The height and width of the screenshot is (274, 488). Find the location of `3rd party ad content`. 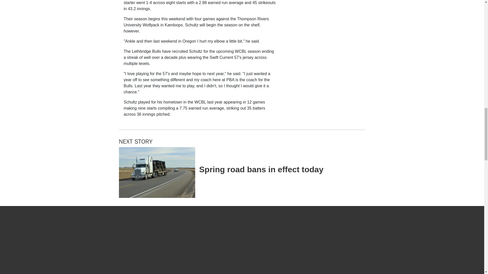

3rd party ad content is located at coordinates (322, 90).